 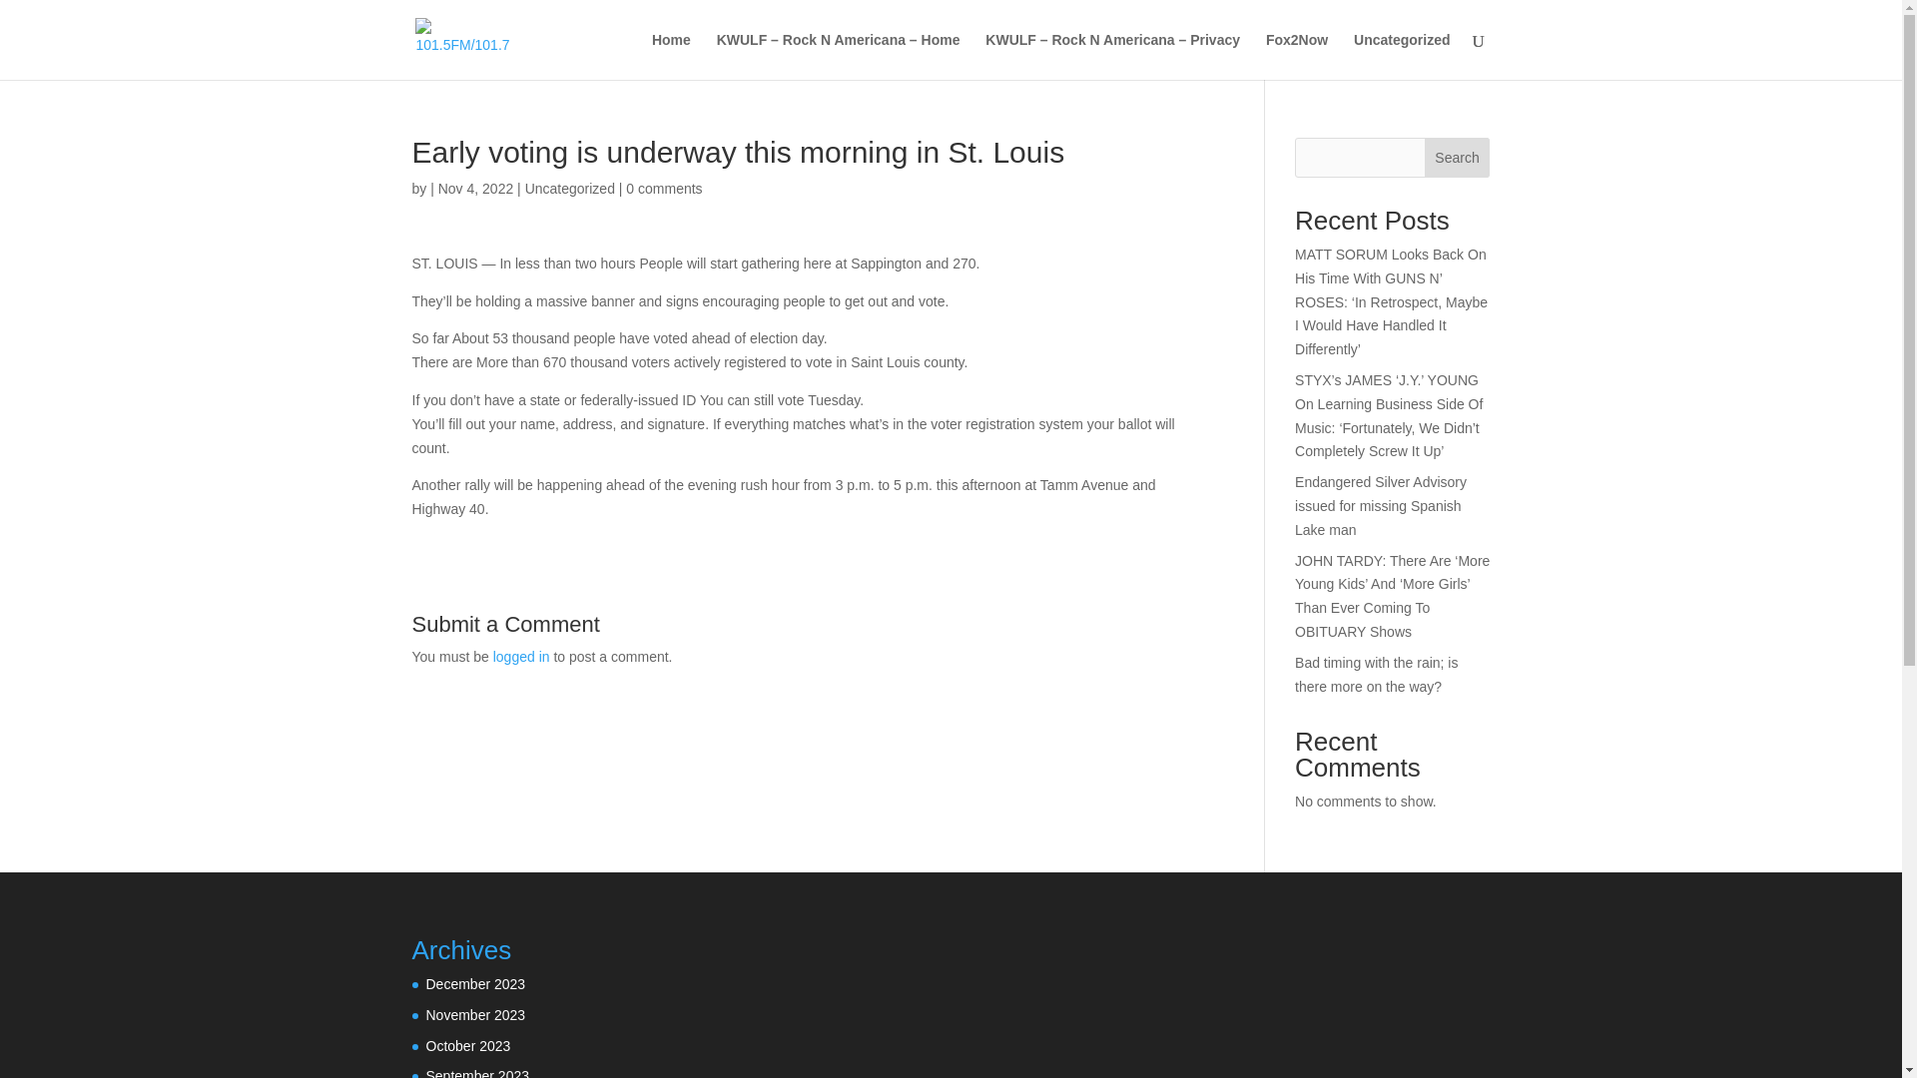 I want to click on Bad timing with the rain; is there more on the way?, so click(x=1376, y=674).